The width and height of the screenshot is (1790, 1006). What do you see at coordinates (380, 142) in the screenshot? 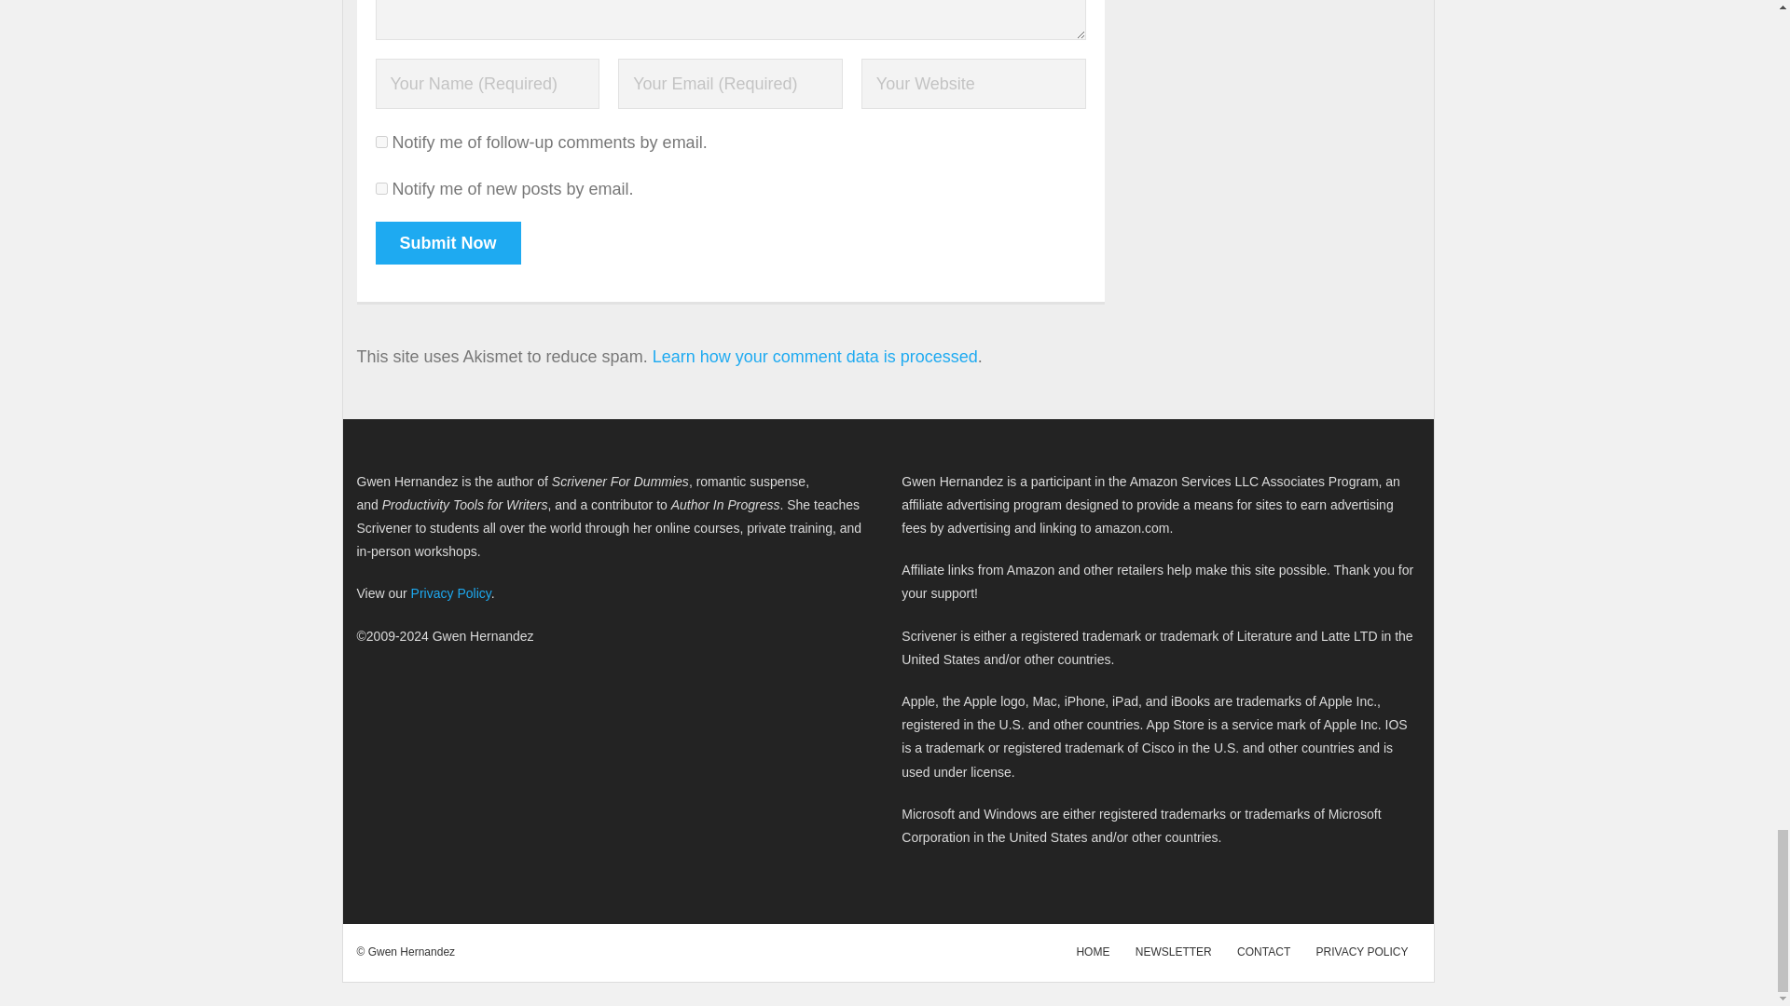
I see `subscribe` at bounding box center [380, 142].